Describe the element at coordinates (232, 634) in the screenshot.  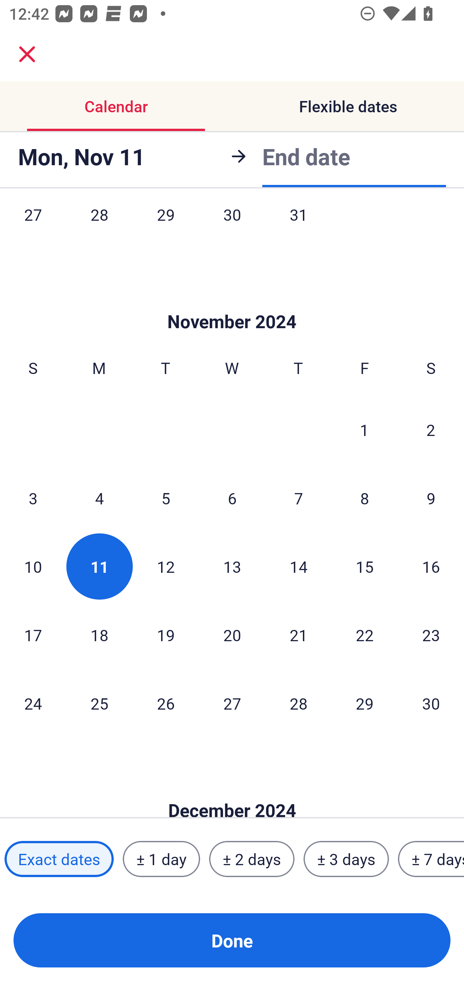
I see `20 Wednesday, November 20, 2024` at that location.